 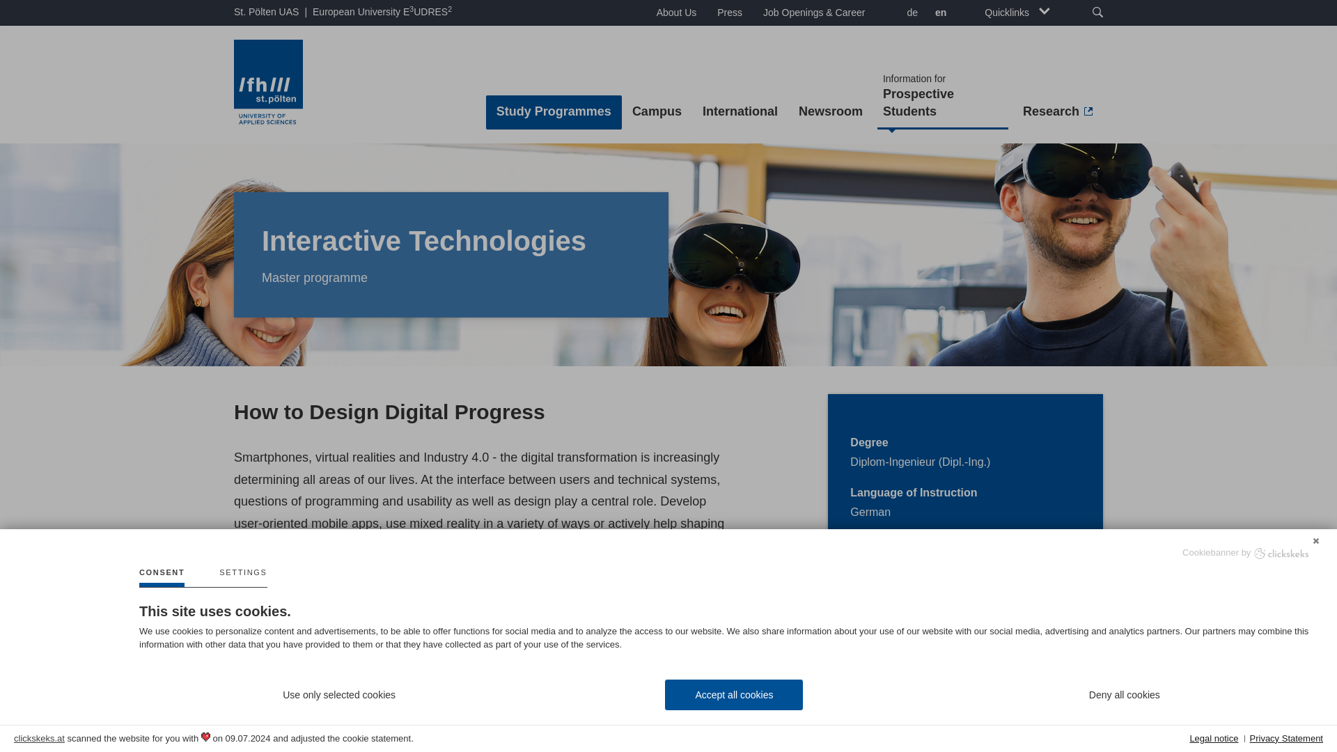 I want to click on Quicklinks, so click(x=1017, y=13).